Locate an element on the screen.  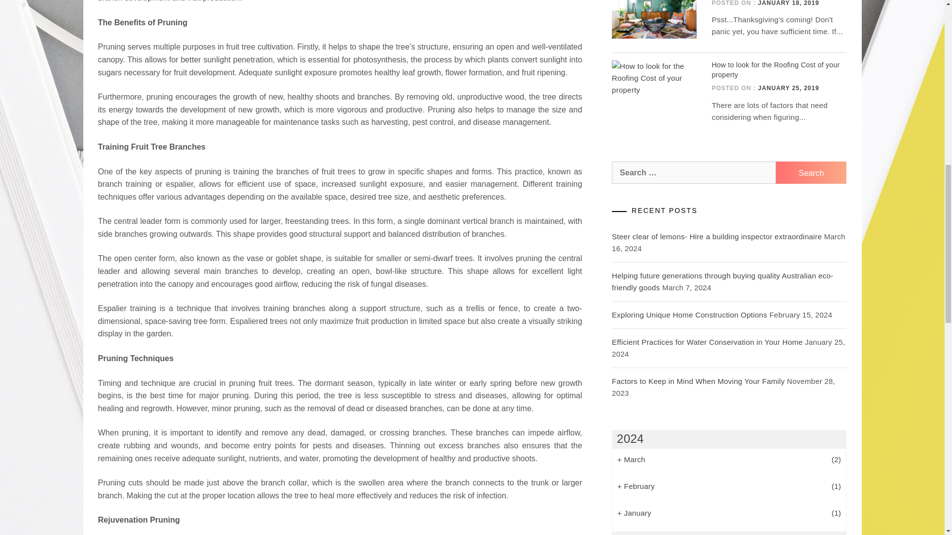
Search is located at coordinates (811, 172).